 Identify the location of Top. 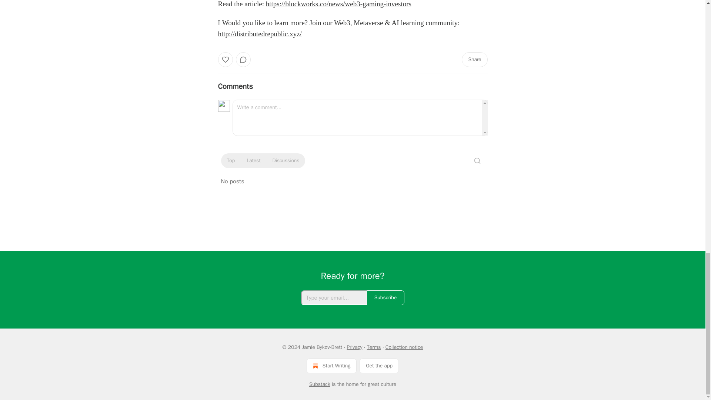
(230, 161).